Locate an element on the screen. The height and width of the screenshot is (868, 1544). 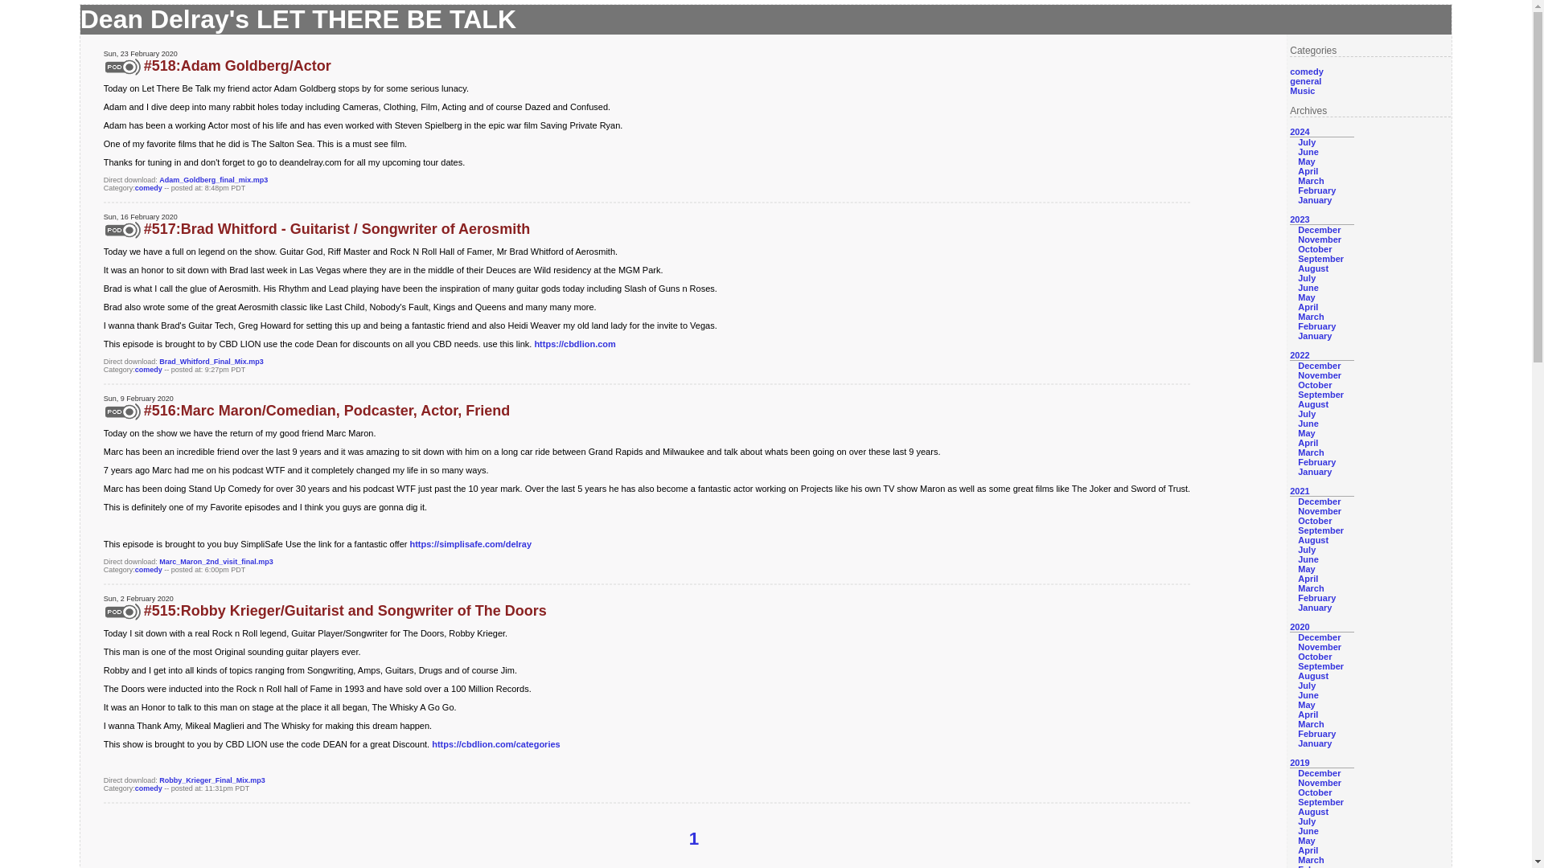
December is located at coordinates (1319, 229).